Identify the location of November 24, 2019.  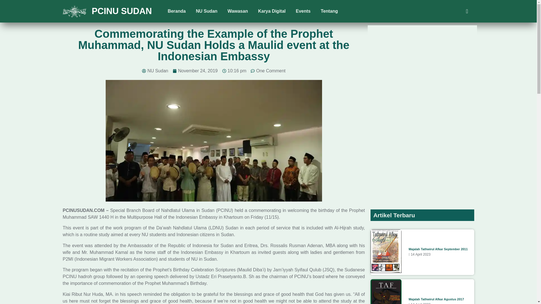
(195, 71).